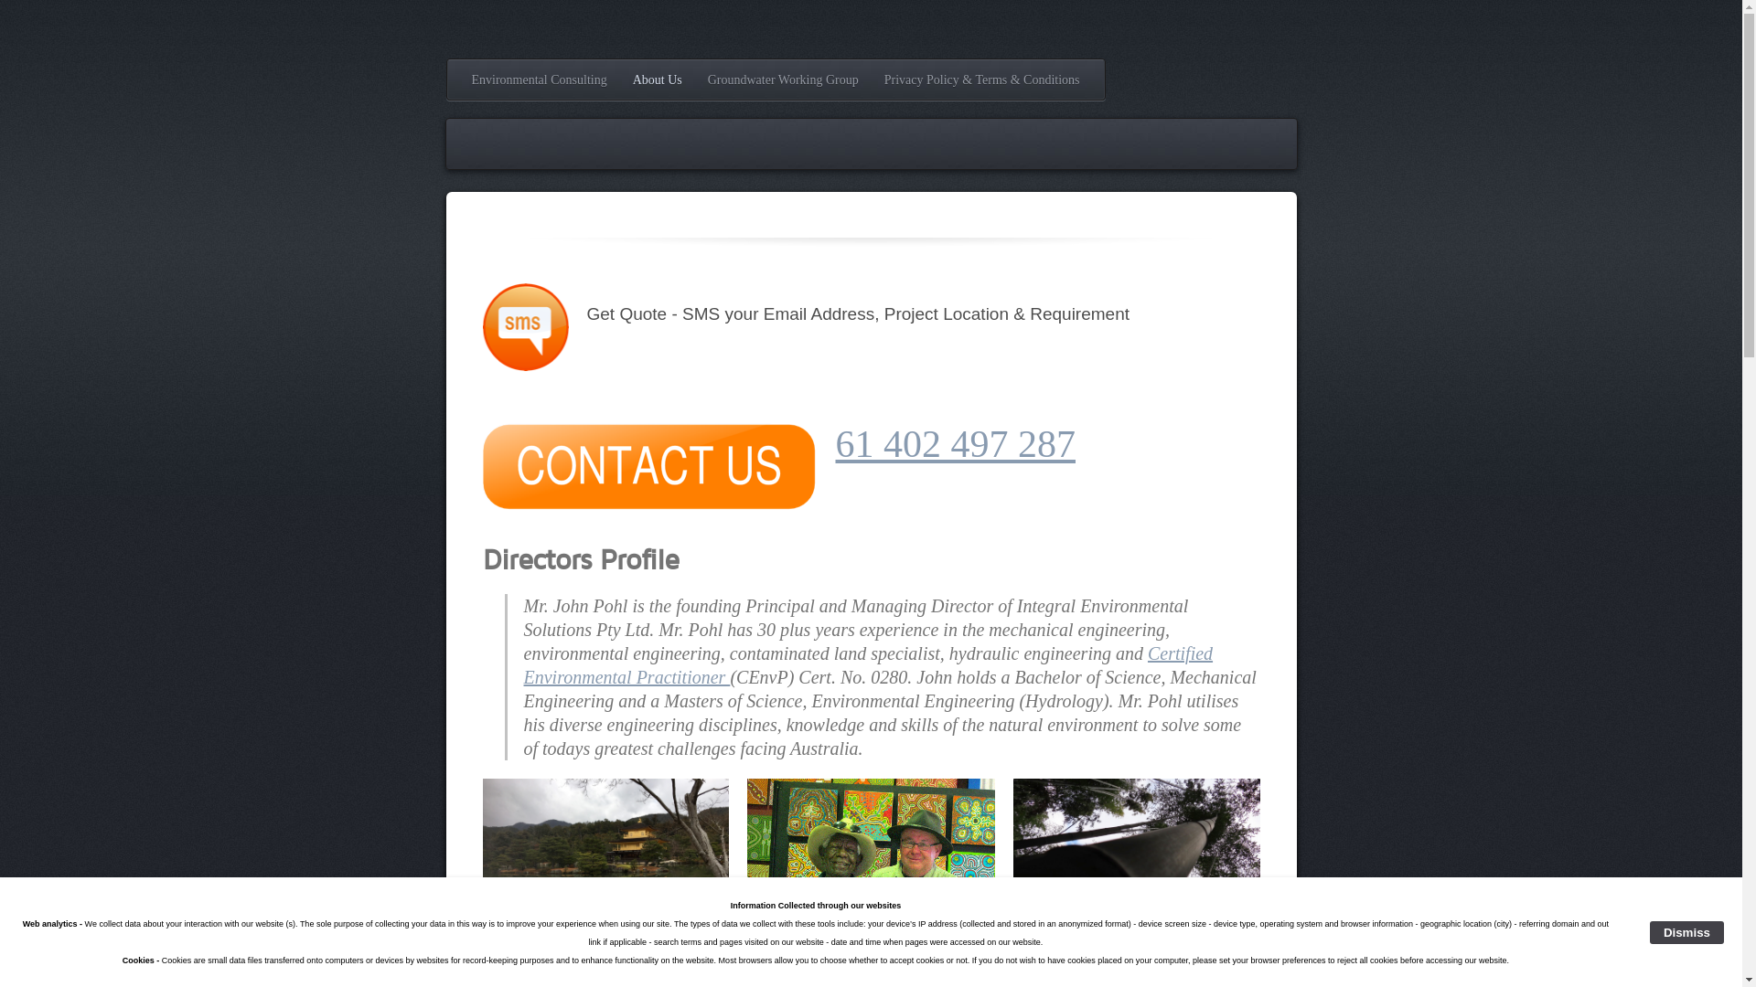  I want to click on Groundwater Working Group, so click(783, 80).